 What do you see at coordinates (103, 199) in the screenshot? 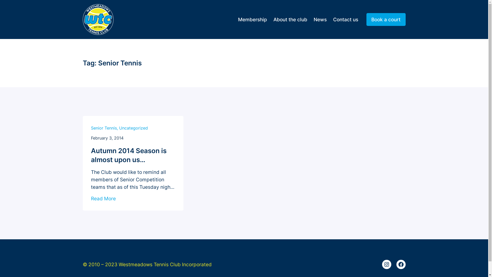
I see `Read More` at bounding box center [103, 199].